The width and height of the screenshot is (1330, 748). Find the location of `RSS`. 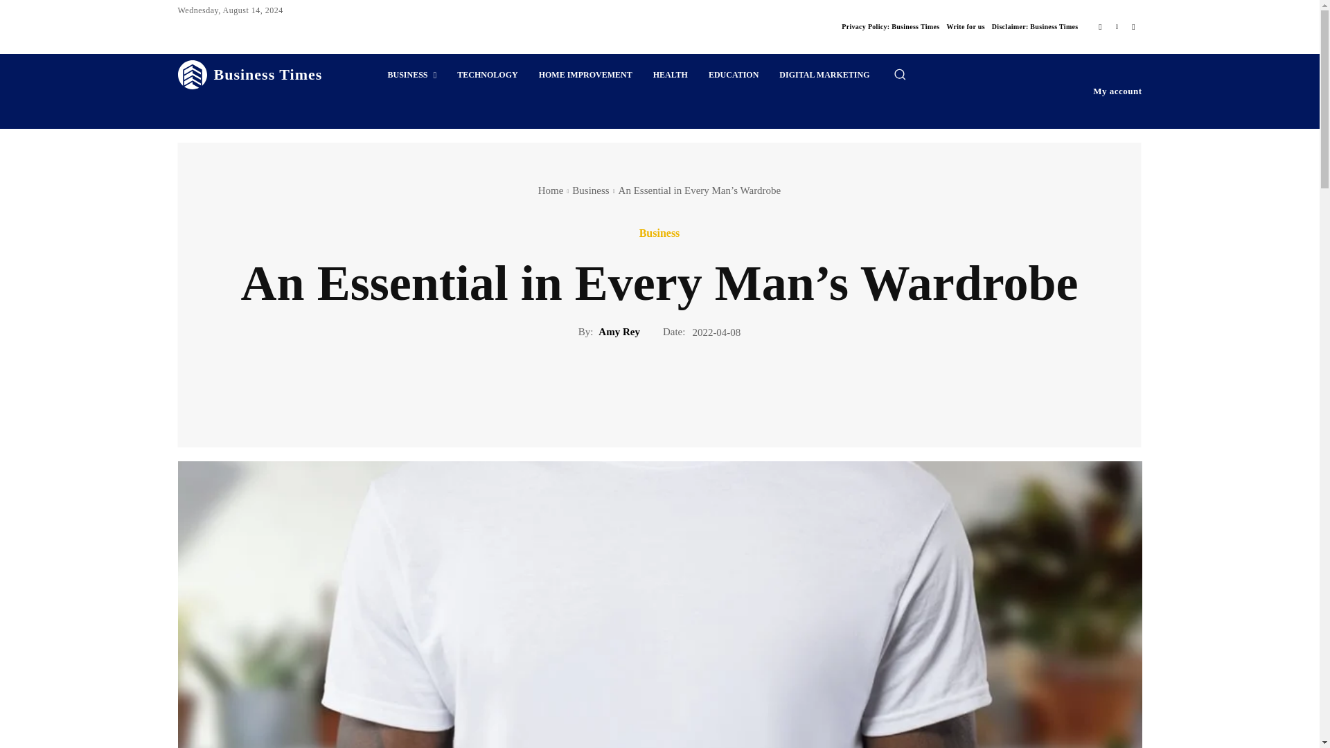

RSS is located at coordinates (1133, 26).